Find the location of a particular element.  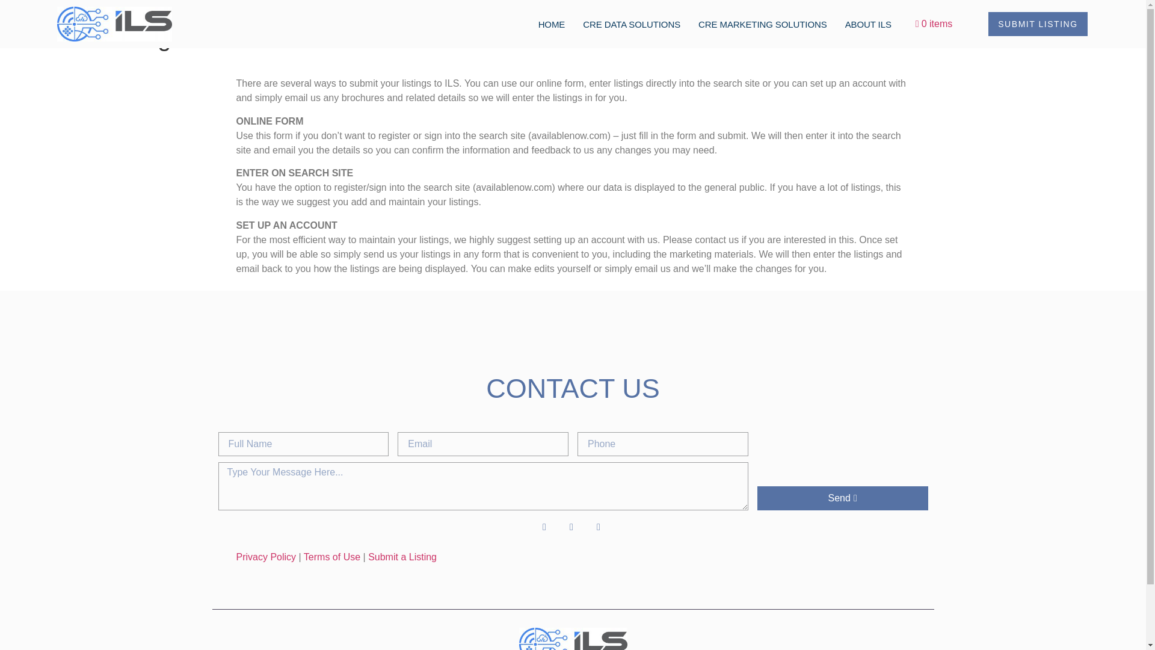

CRE MARKETING SOLUTIONS is located at coordinates (762, 24).